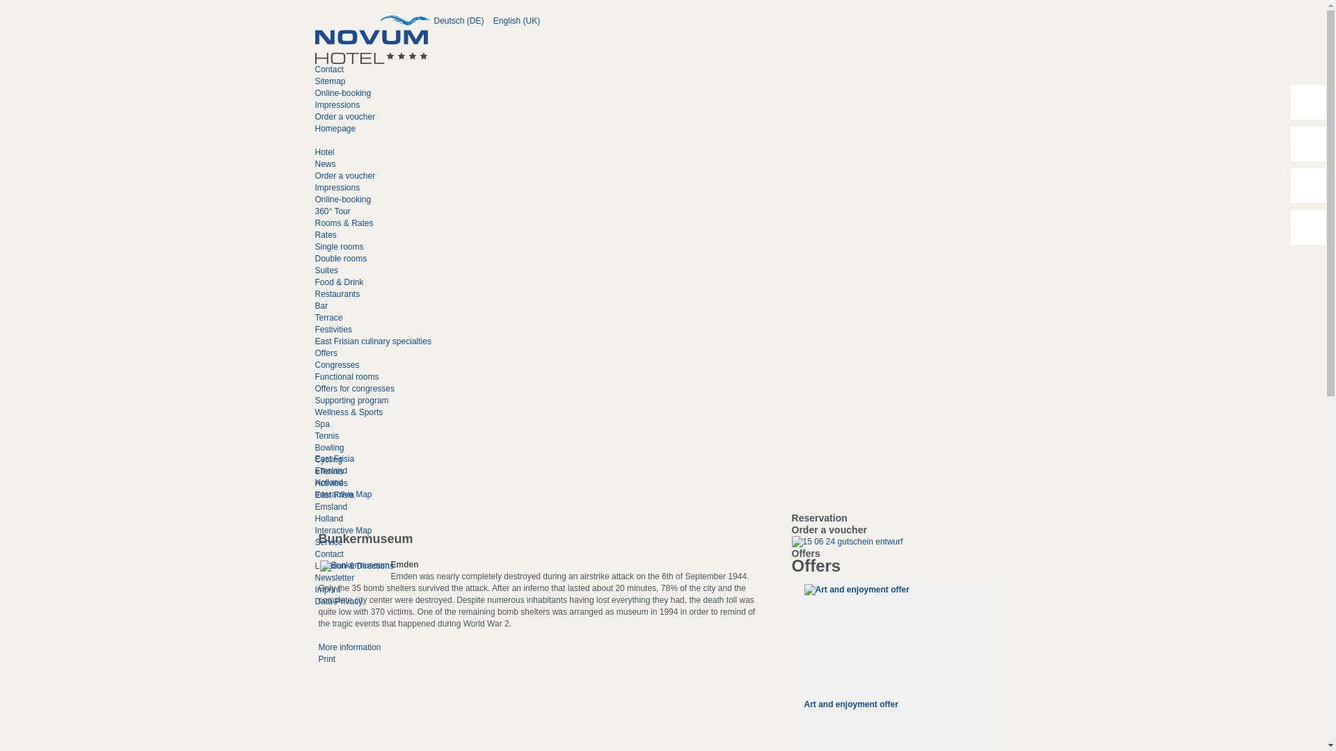  Describe the element at coordinates (321, 423) in the screenshot. I see `Spa` at that location.